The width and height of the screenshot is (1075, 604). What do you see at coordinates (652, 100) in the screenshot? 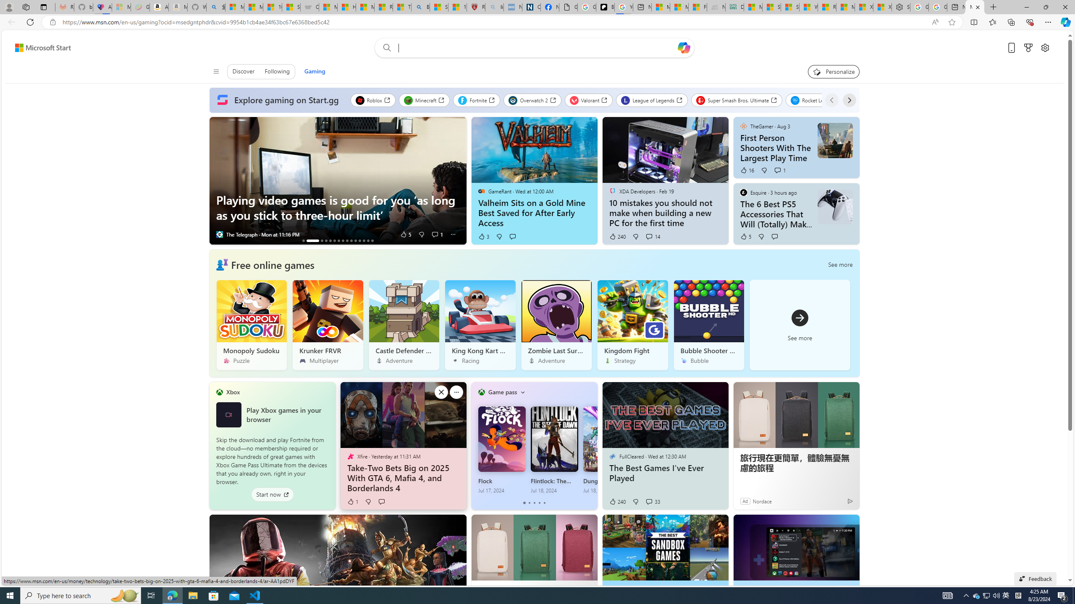
I see `League of Legends` at bounding box center [652, 100].